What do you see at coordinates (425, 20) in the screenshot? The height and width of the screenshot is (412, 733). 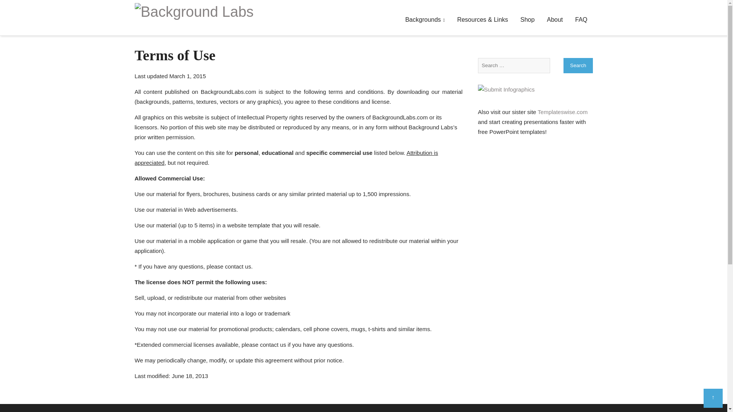 I see `Backgrounds` at bounding box center [425, 20].